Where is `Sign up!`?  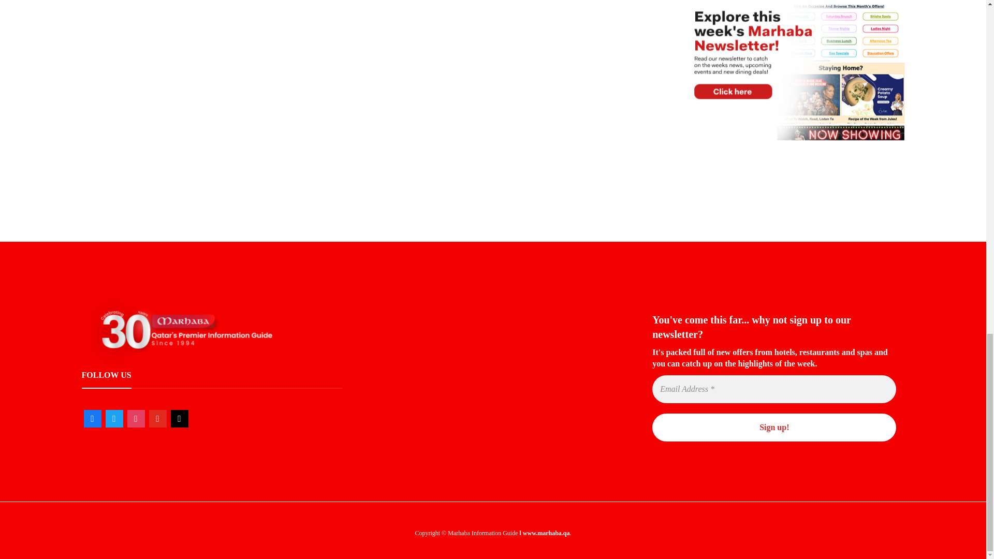 Sign up! is located at coordinates (774, 428).